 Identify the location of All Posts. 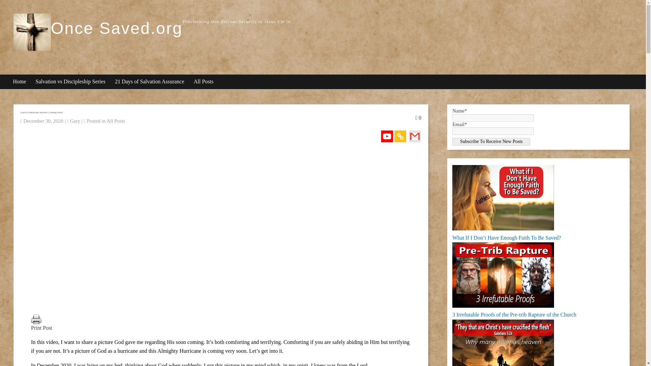
(203, 82).